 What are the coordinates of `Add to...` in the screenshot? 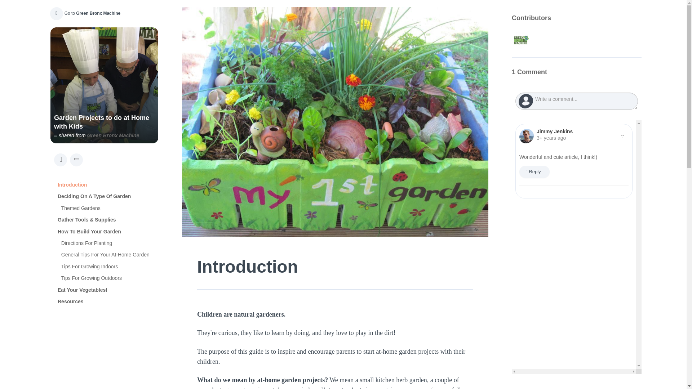 It's located at (76, 160).